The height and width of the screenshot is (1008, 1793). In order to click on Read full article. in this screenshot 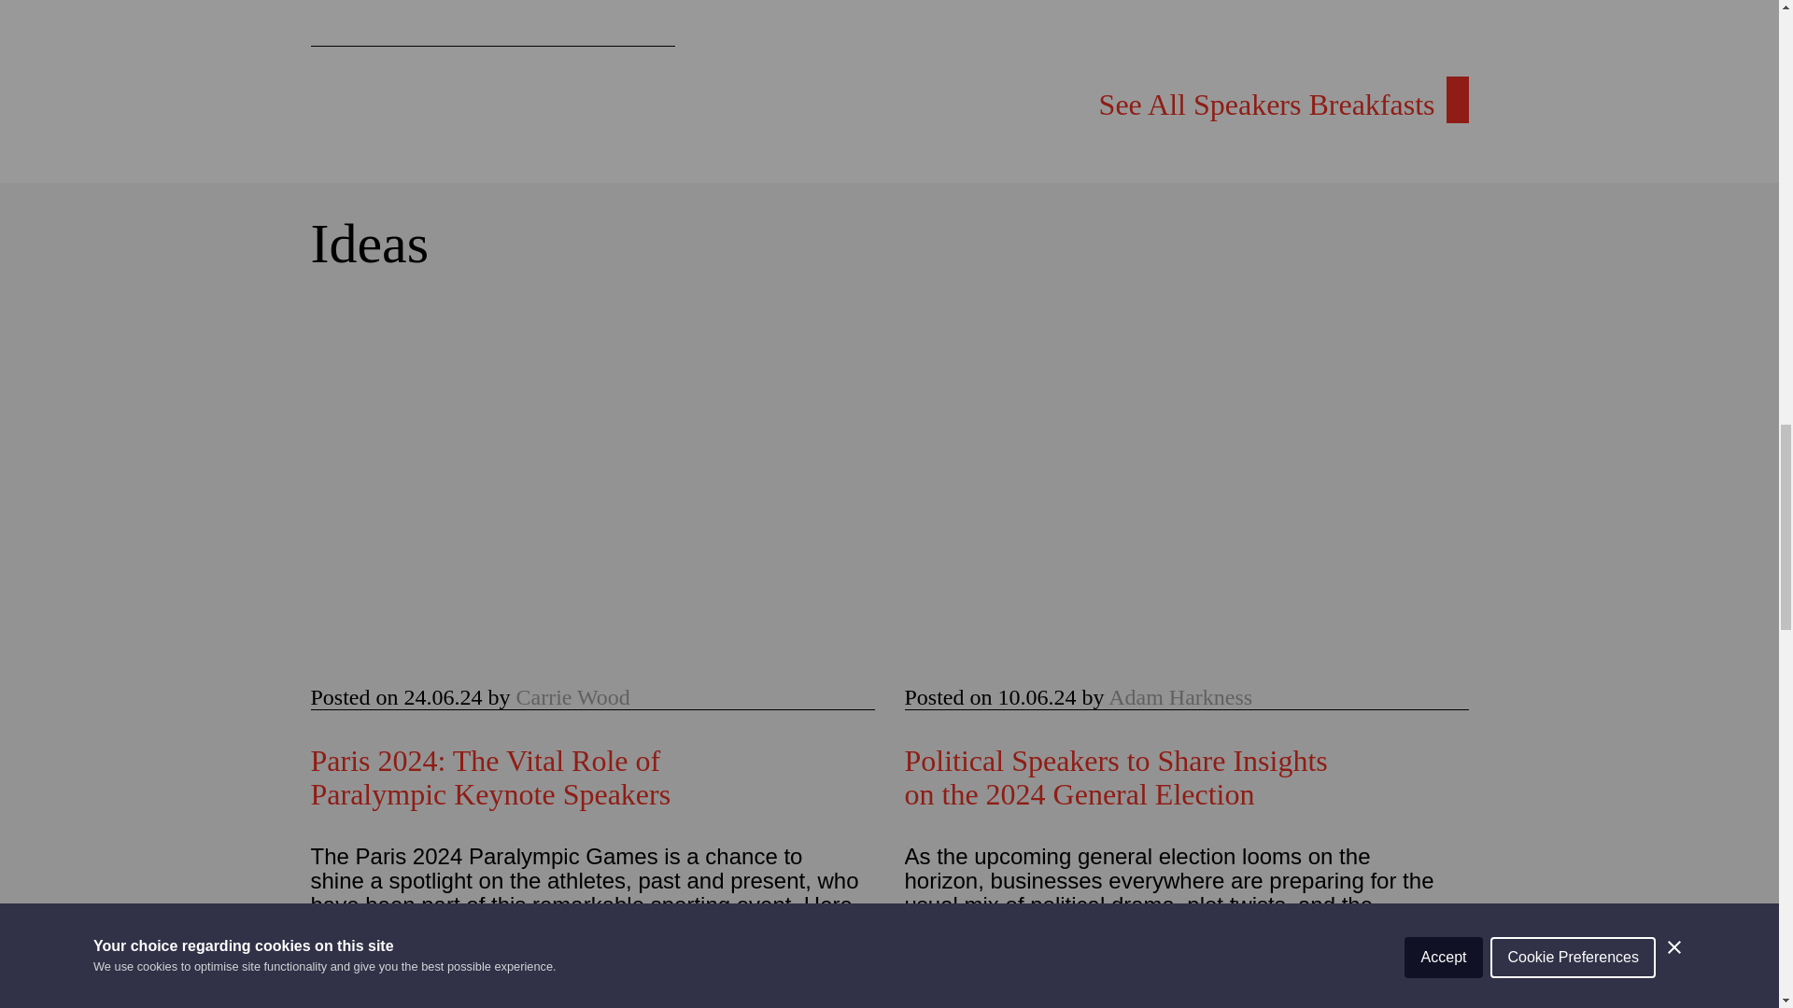, I will do `click(1186, 581)`.